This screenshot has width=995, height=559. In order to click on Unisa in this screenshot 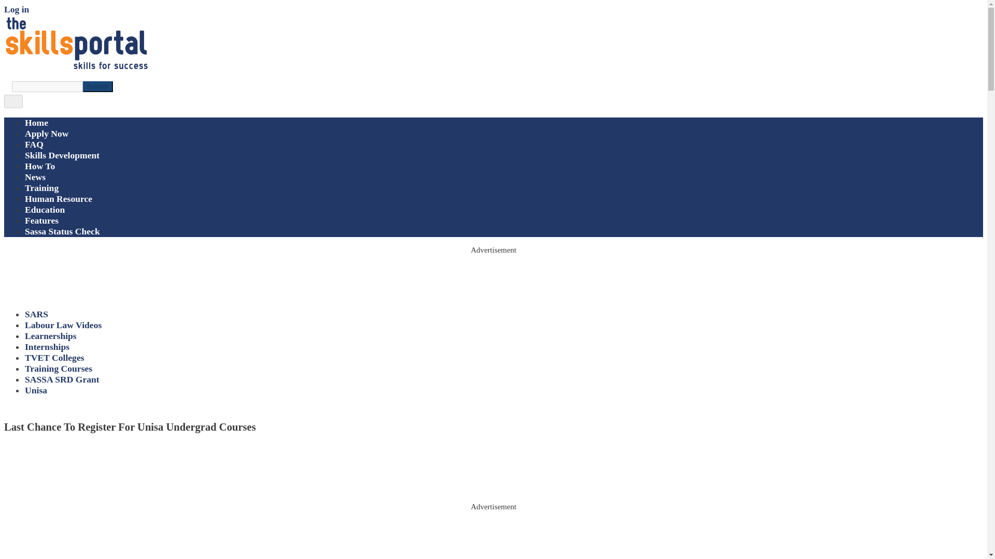, I will do `click(36, 390)`.